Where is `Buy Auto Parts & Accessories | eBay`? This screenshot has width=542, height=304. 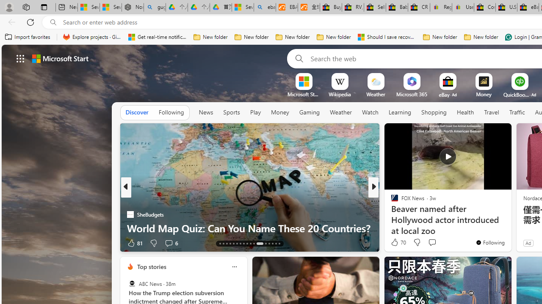 Buy Auto Parts & Accessories | eBay is located at coordinates (331, 8).